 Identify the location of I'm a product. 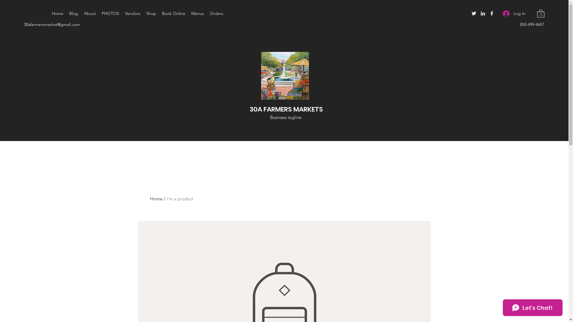
(180, 199).